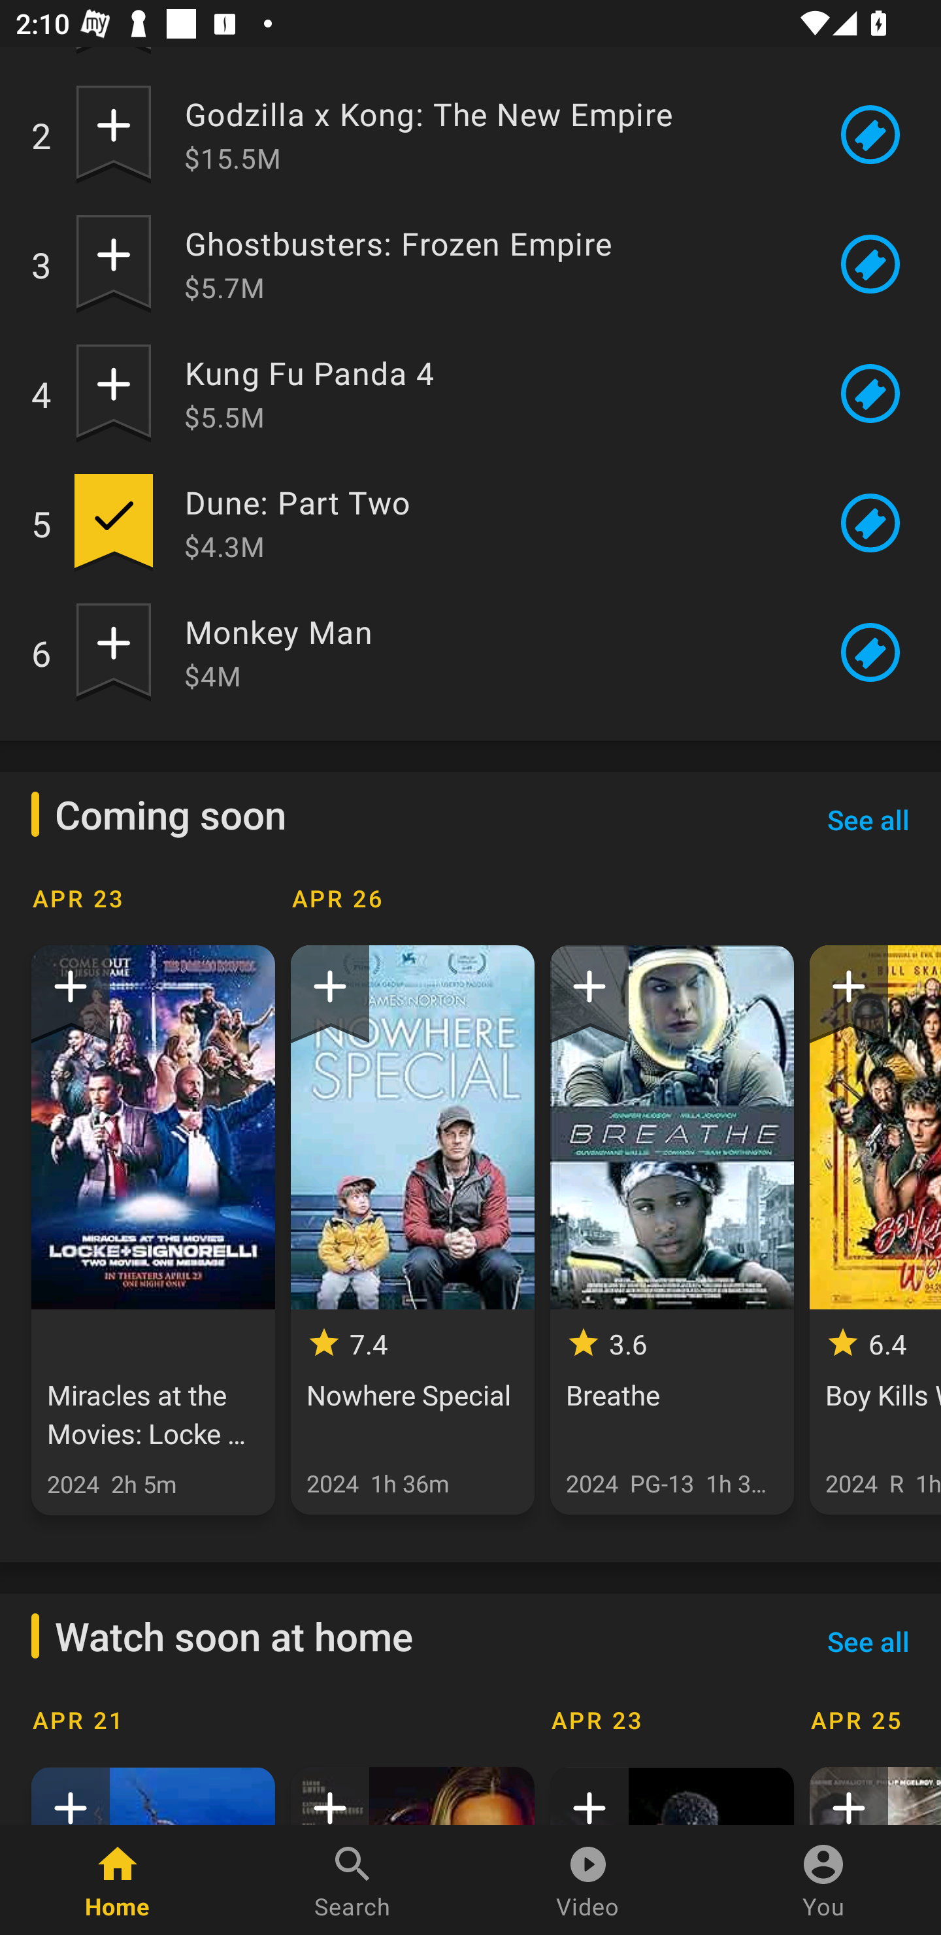  I want to click on You, so click(823, 1880).